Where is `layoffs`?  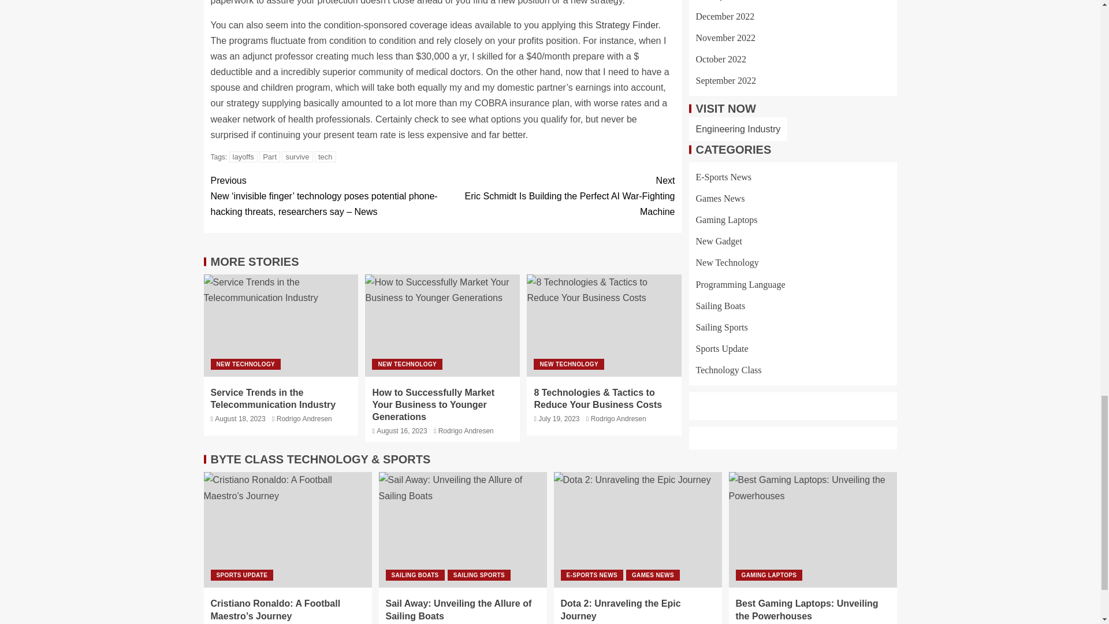
layoffs is located at coordinates (243, 157).